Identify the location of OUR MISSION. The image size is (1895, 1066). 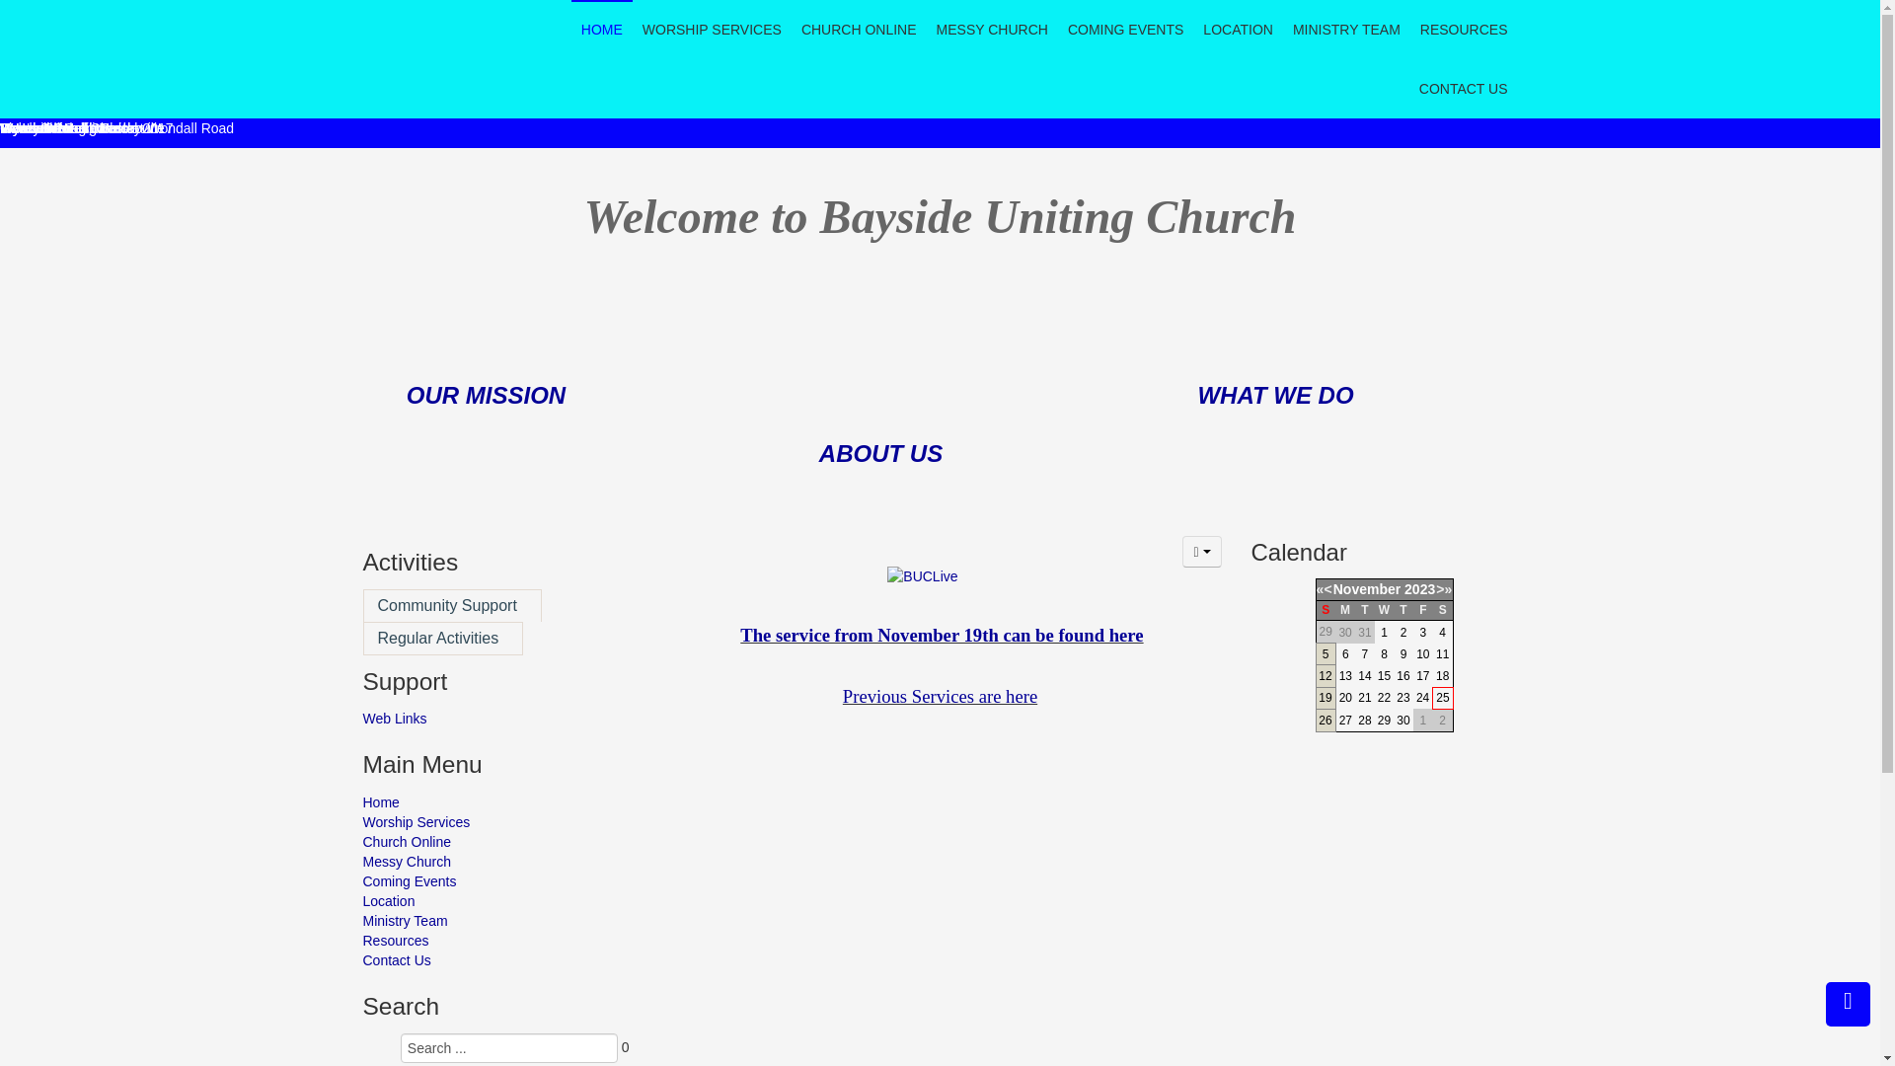
(486, 399).